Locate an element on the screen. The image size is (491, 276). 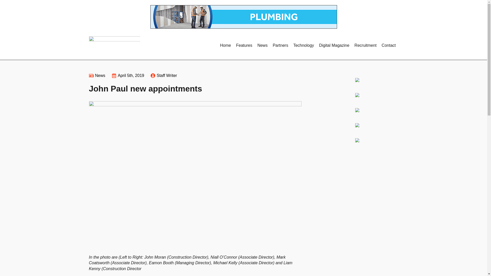
Home is located at coordinates (226, 45).